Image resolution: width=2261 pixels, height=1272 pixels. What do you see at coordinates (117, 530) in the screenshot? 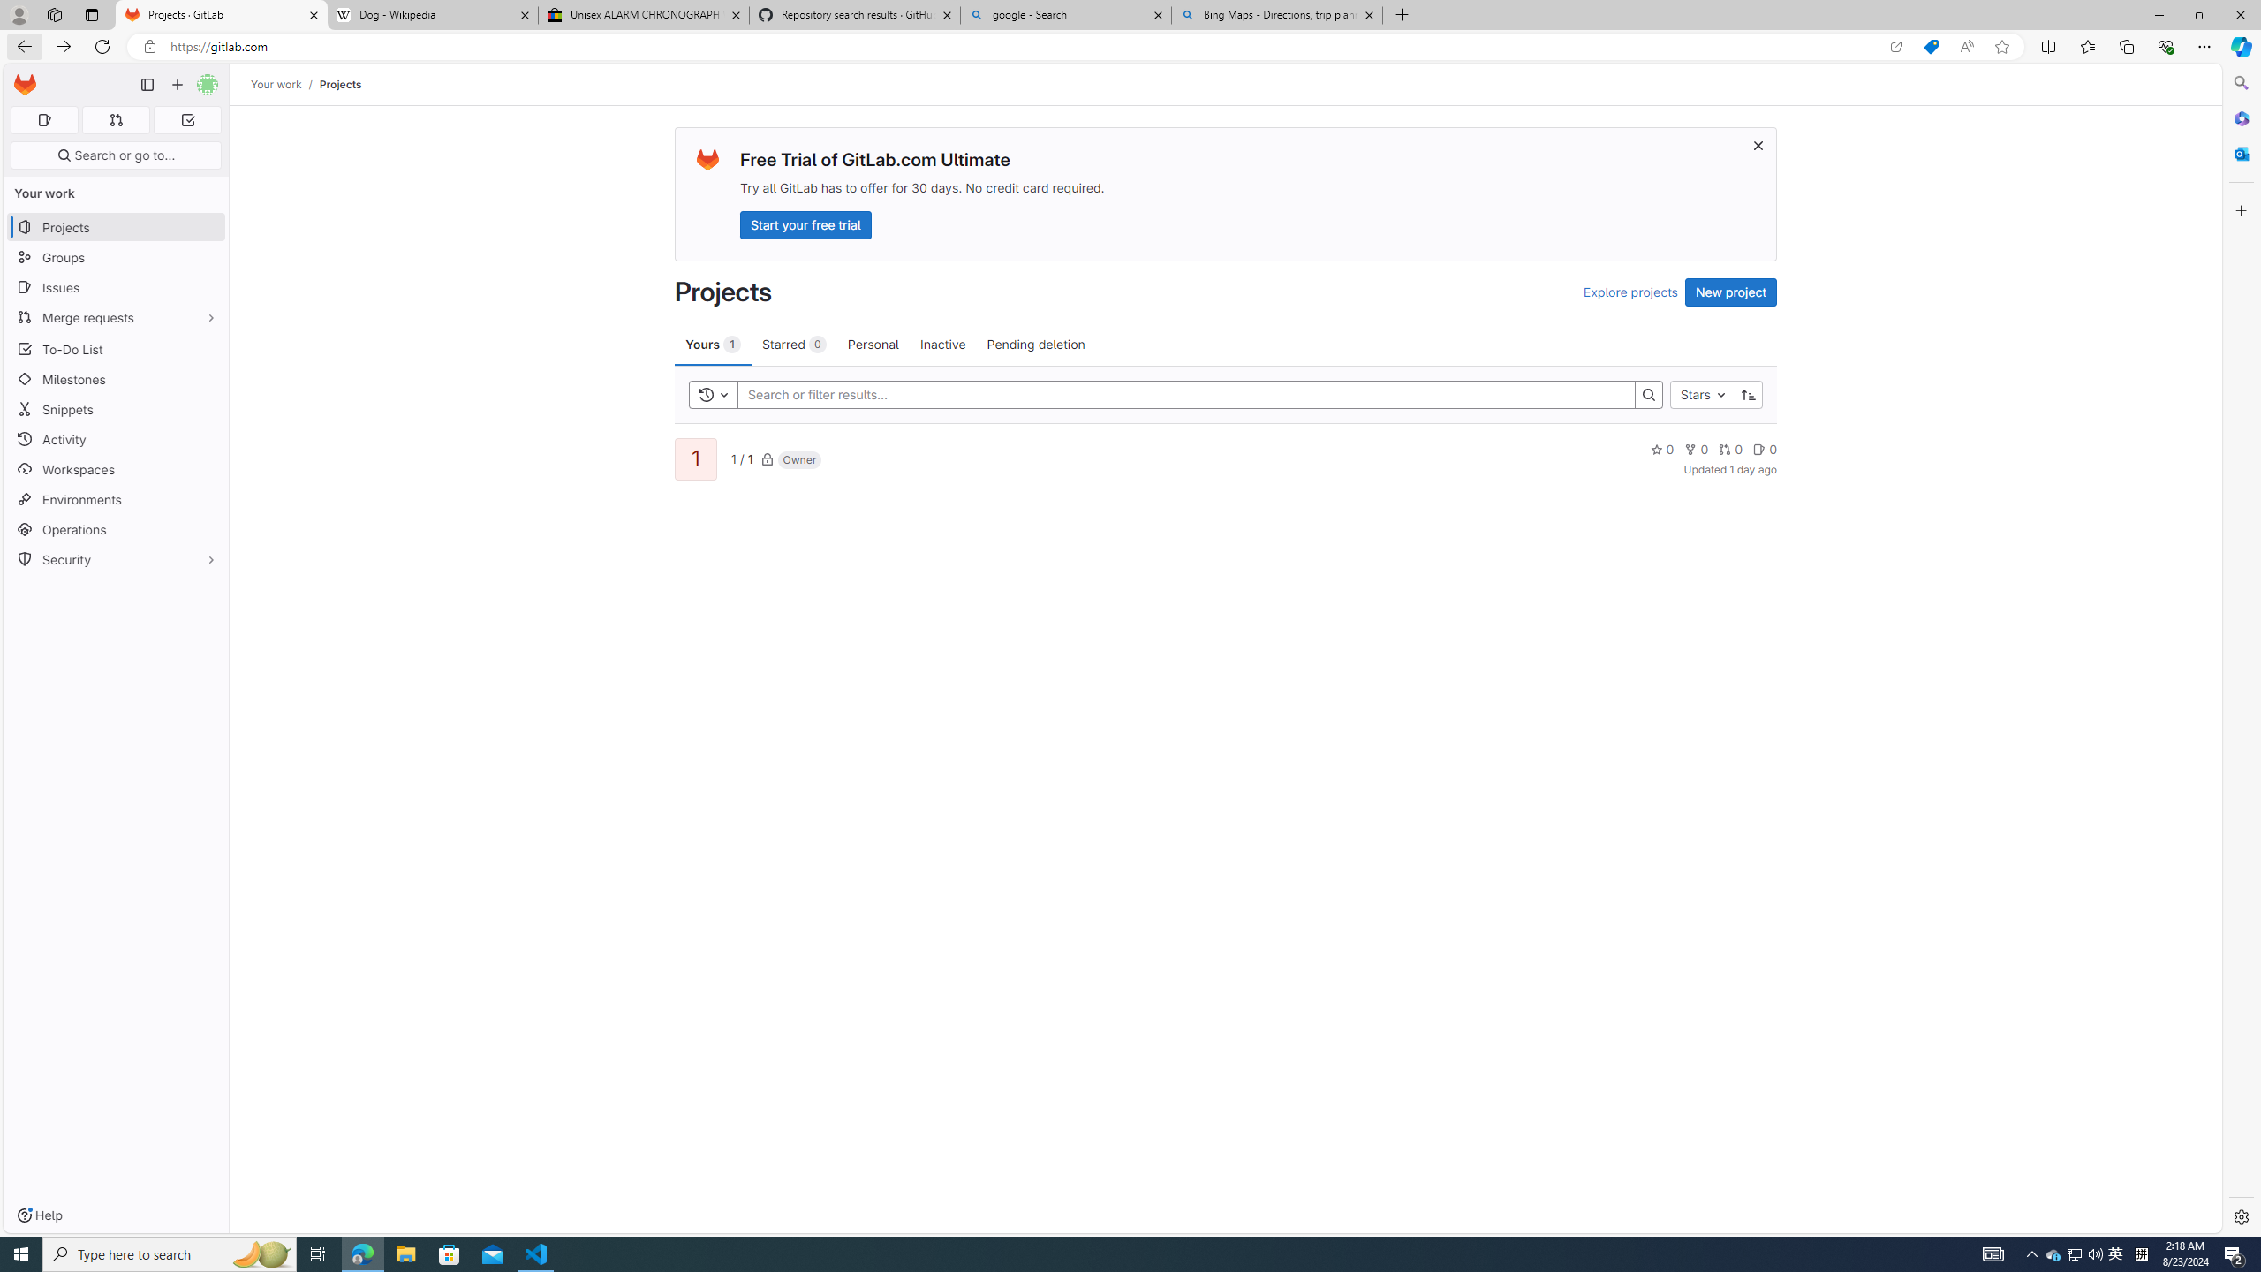
I see `Operations` at bounding box center [117, 530].